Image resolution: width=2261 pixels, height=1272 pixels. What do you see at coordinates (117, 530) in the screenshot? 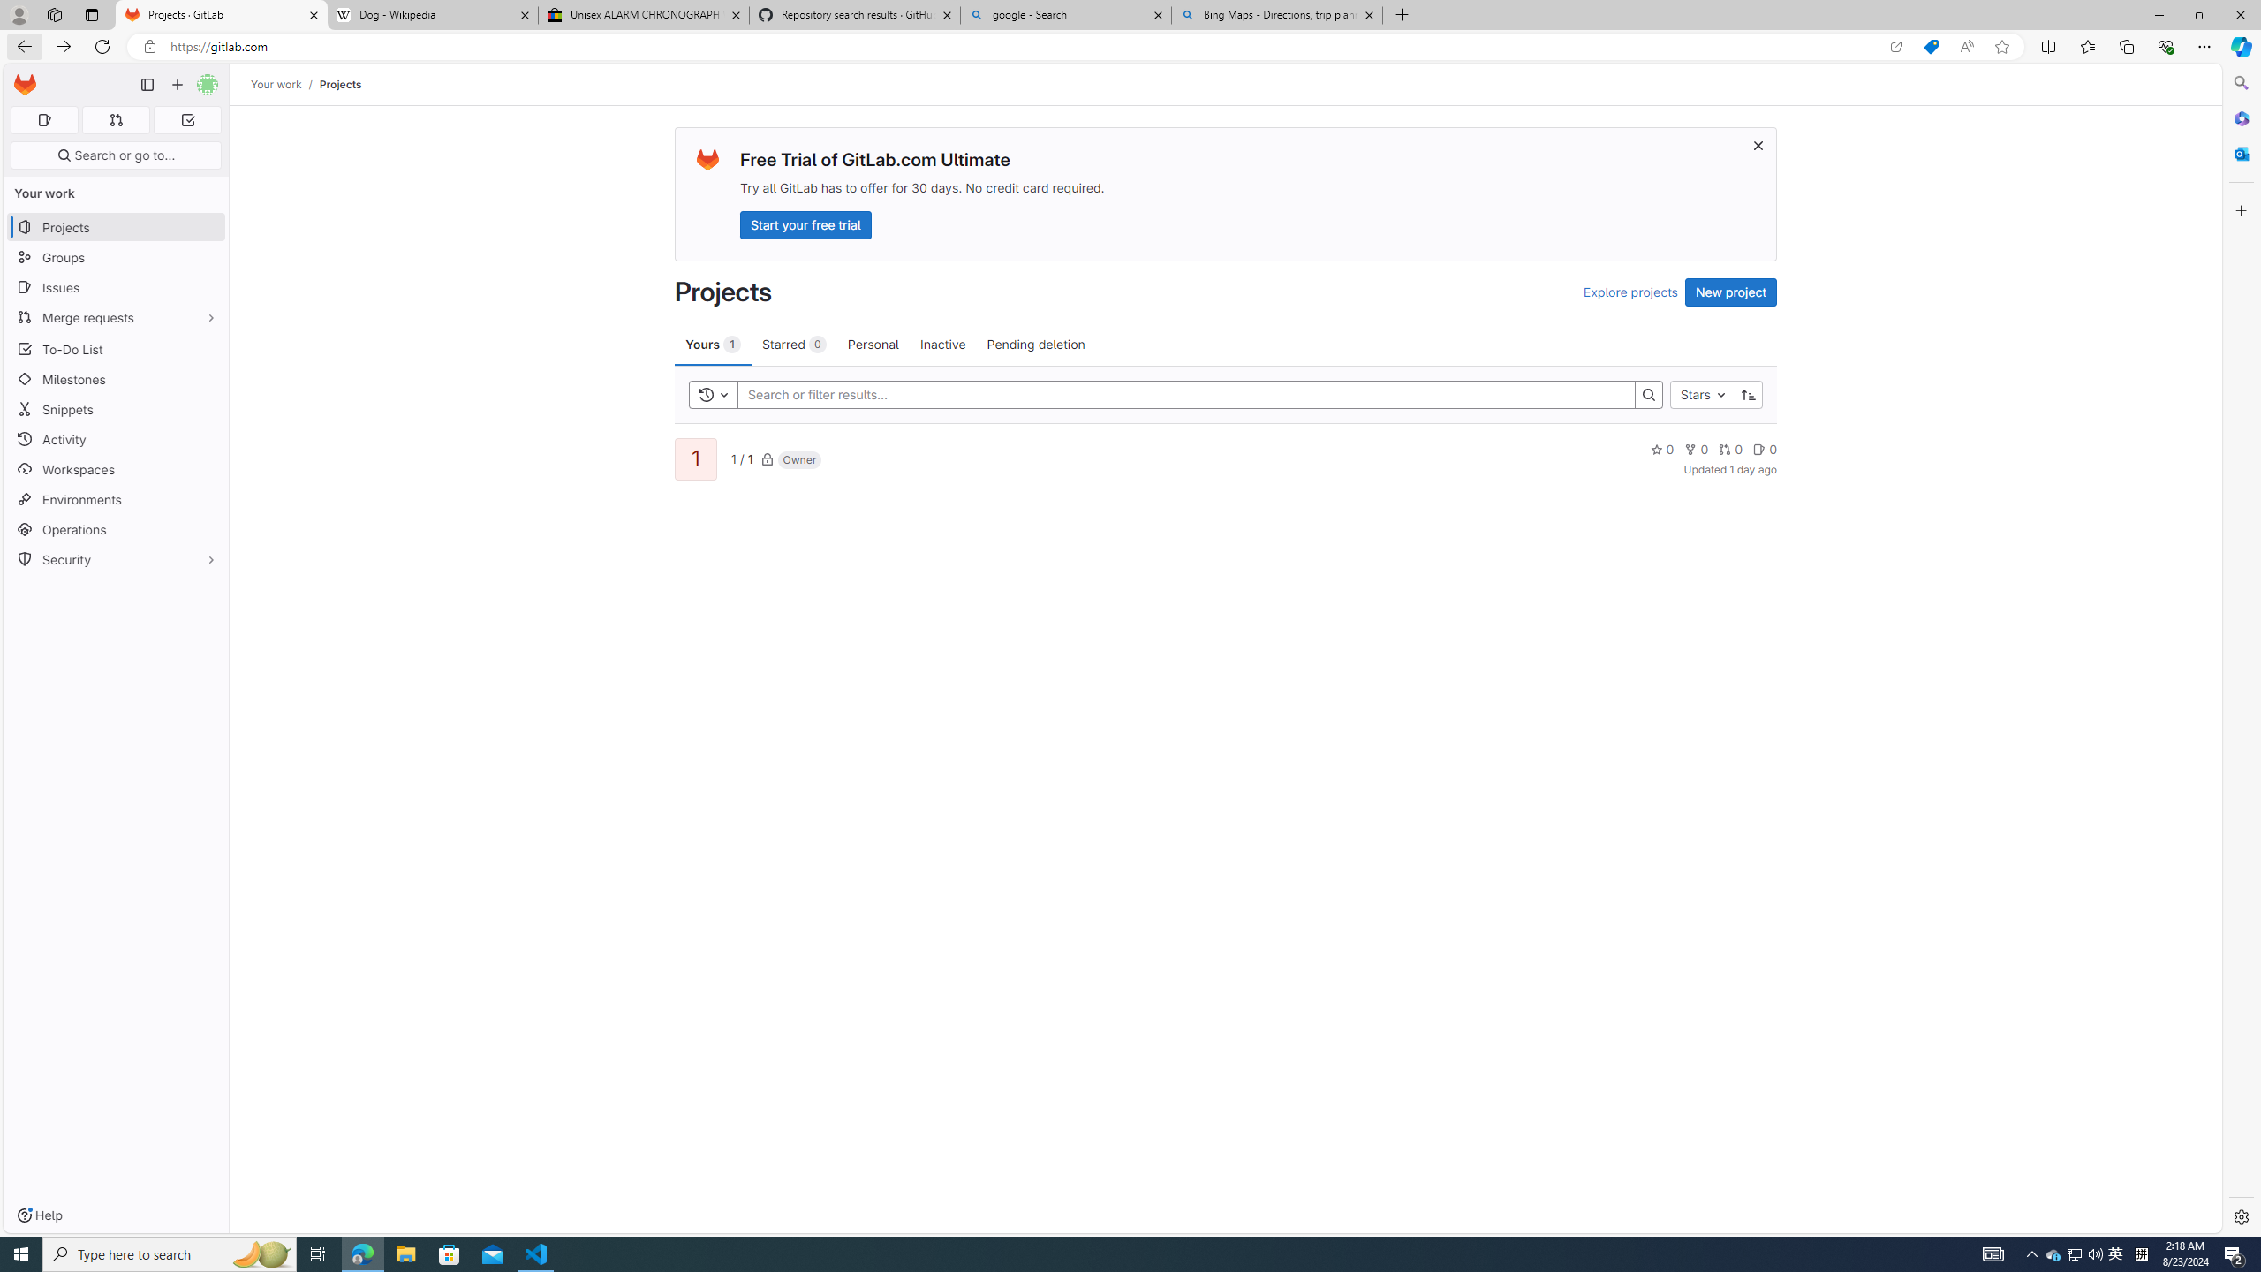
I see `Operations` at bounding box center [117, 530].